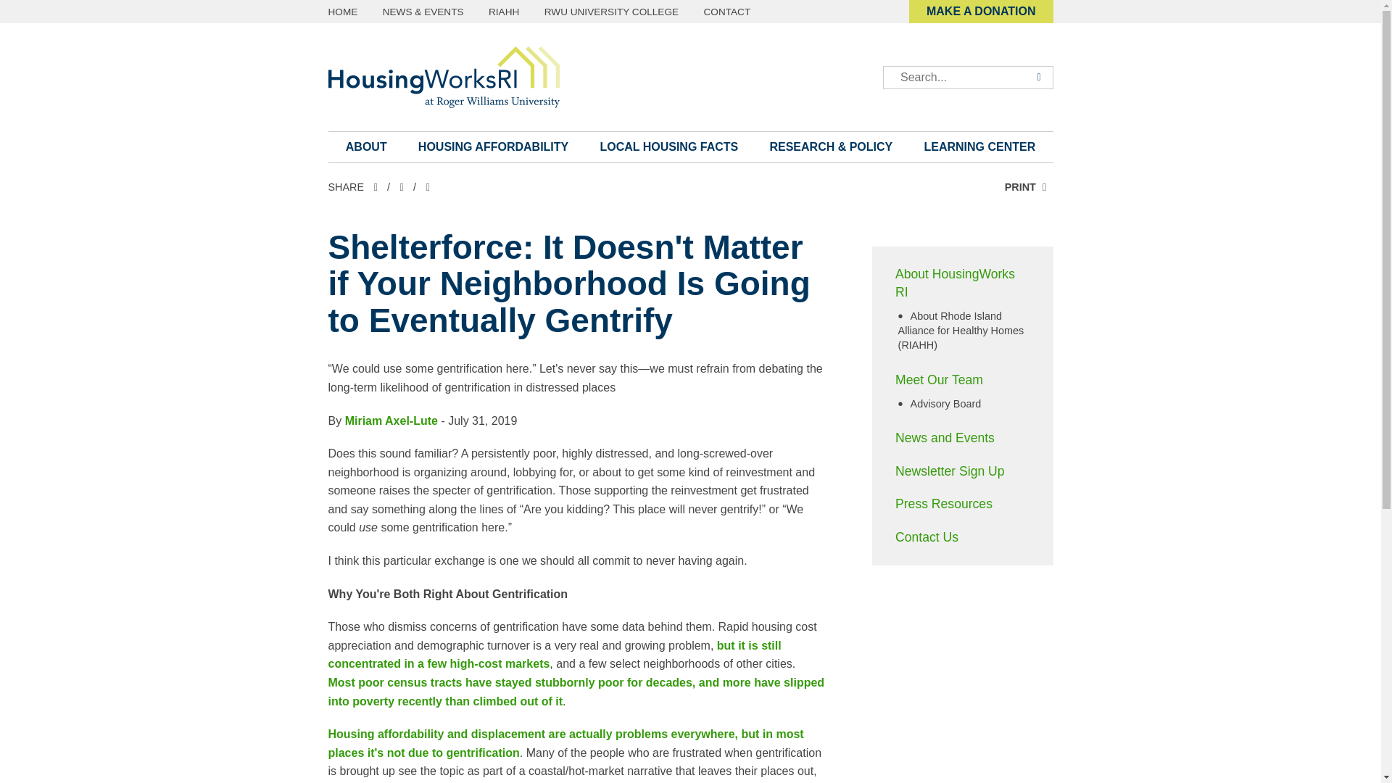  I want to click on RWU UNIVERSITY COLLEGE, so click(611, 12).